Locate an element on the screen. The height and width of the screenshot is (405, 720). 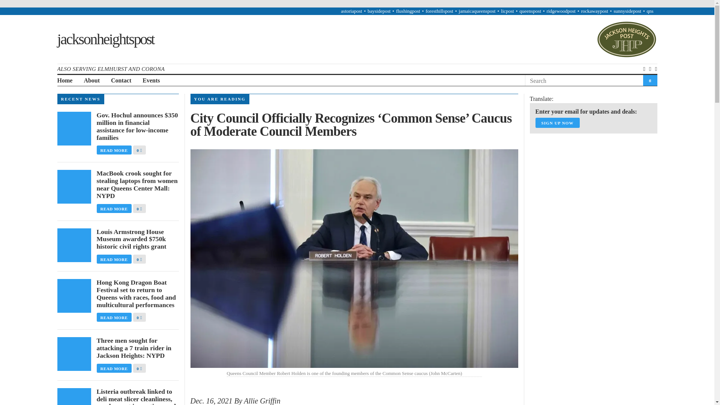
About is located at coordinates (91, 81).